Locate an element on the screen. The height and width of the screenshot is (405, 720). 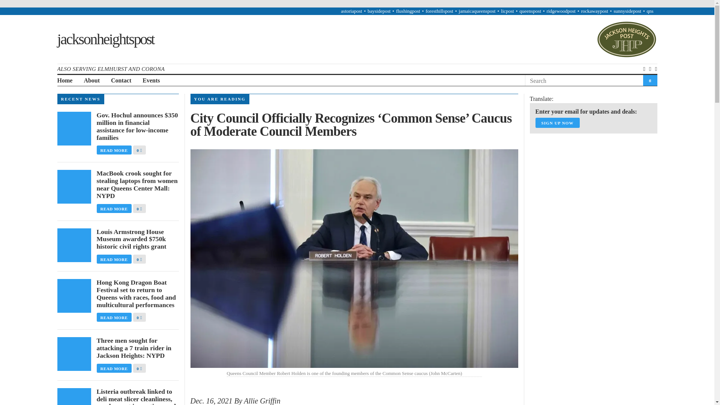
About is located at coordinates (91, 81).